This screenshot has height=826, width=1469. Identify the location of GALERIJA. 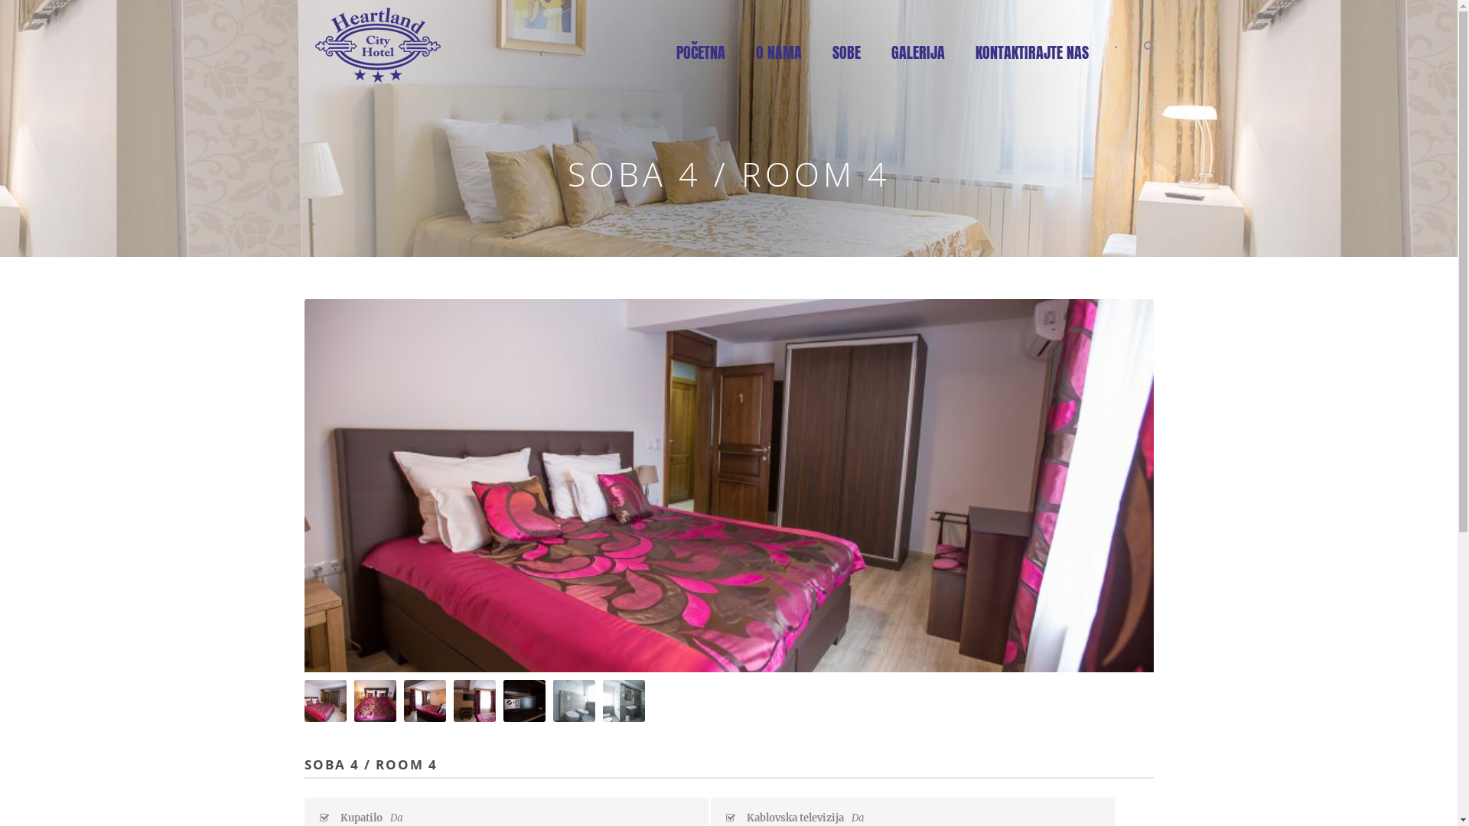
(917, 63).